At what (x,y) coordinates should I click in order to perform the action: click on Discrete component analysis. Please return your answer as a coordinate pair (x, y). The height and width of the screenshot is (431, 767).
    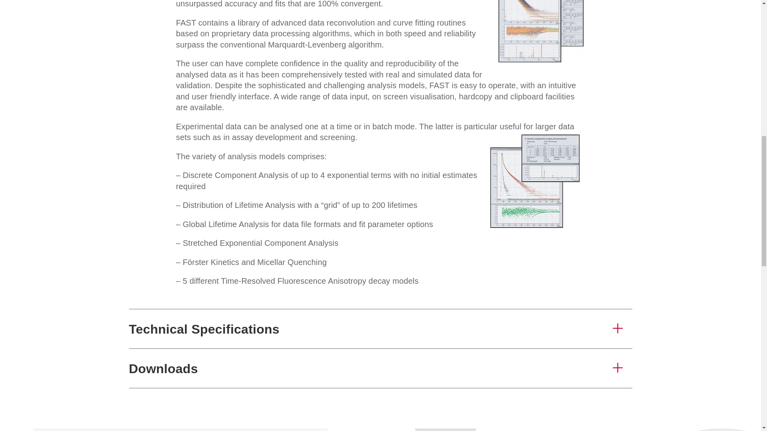
    Looking at the image, I should click on (535, 183).